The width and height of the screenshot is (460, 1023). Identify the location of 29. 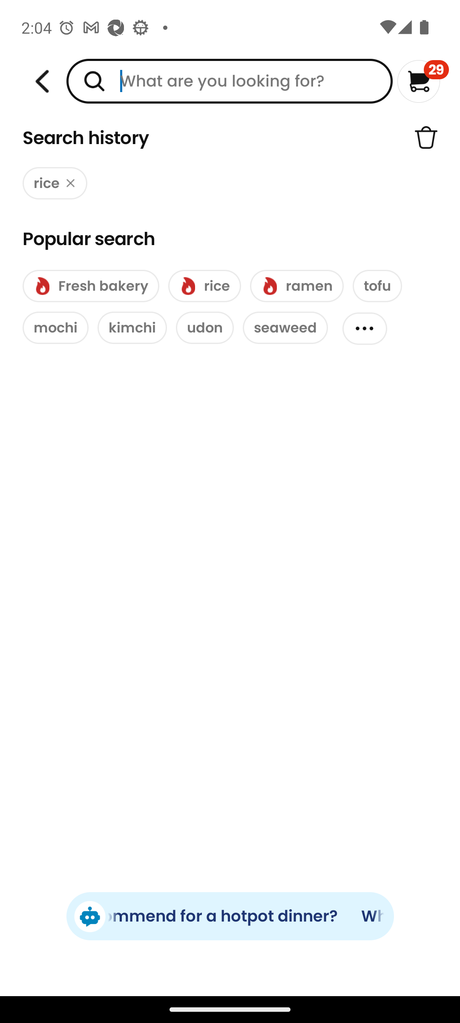
(423, 81).